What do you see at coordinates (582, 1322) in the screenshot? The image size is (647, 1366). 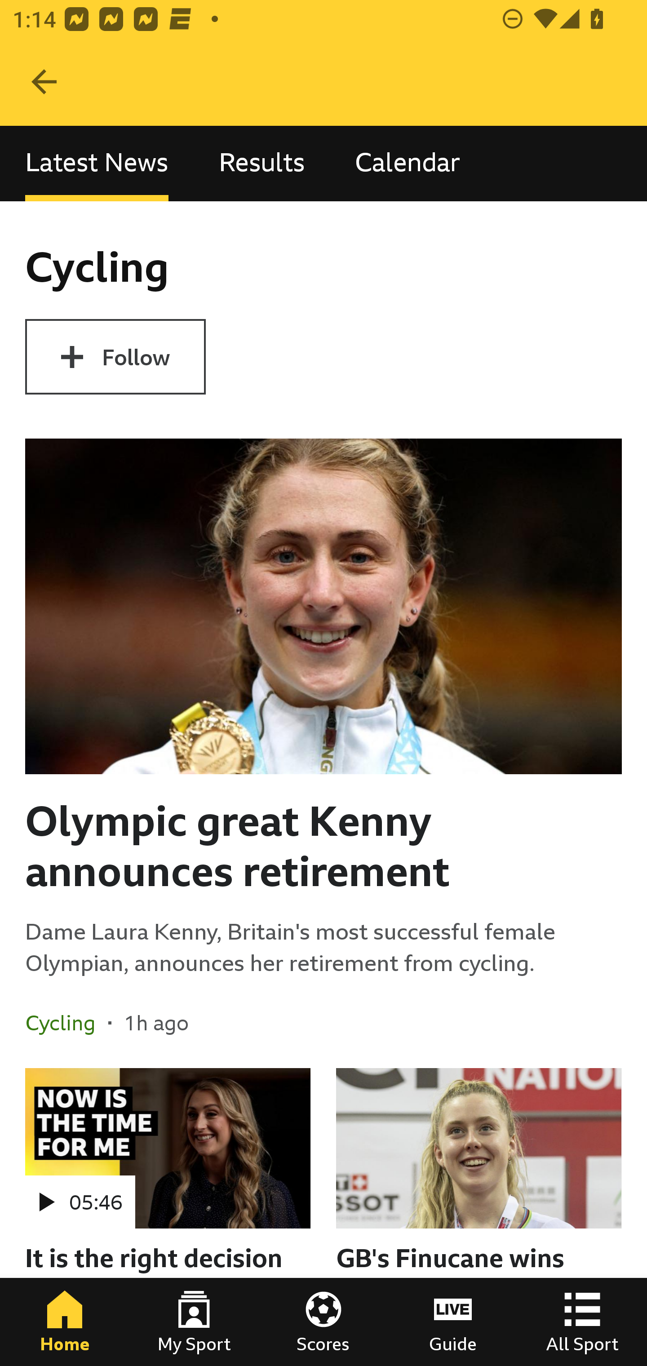 I see `All Sport` at bounding box center [582, 1322].